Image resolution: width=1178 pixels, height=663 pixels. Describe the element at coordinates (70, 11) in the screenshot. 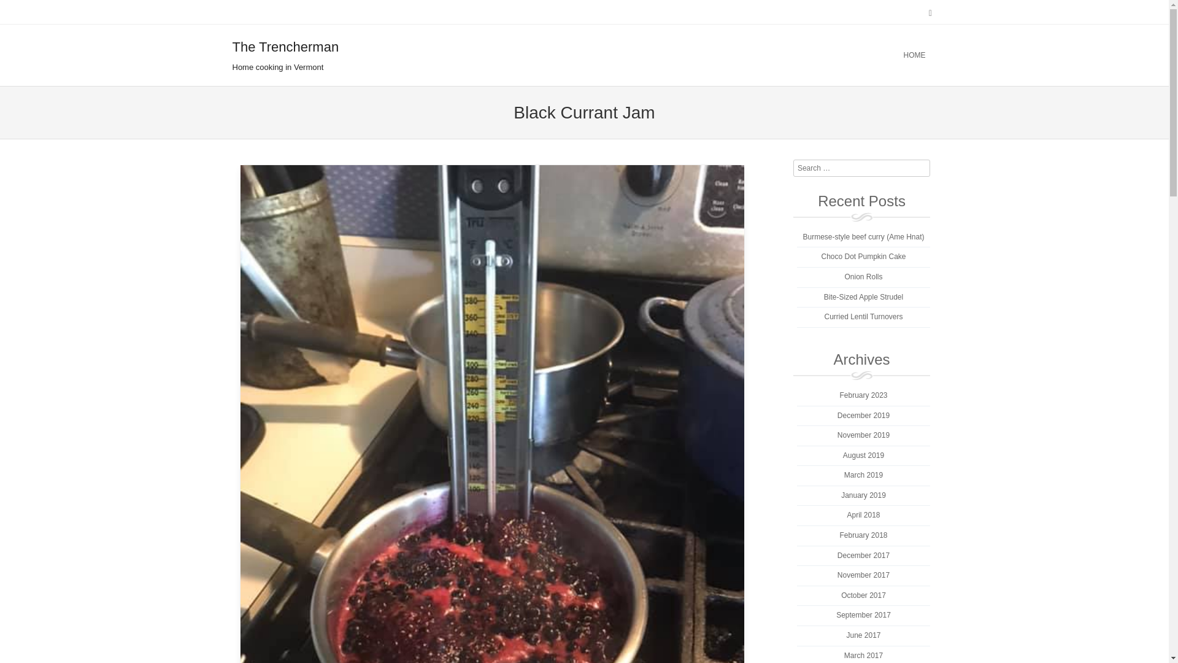

I see `Search` at that location.